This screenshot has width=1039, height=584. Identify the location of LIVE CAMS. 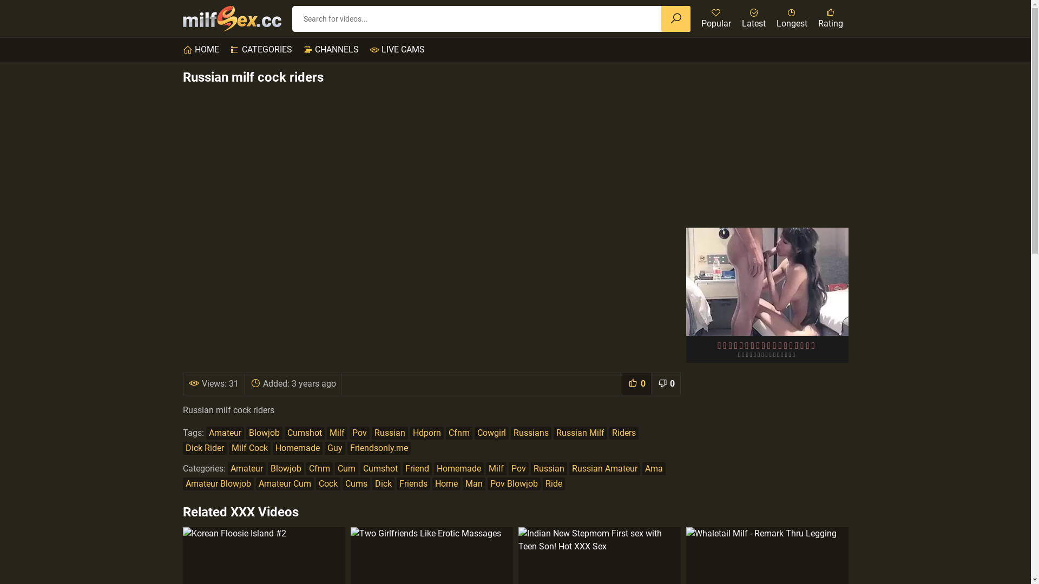
(397, 50).